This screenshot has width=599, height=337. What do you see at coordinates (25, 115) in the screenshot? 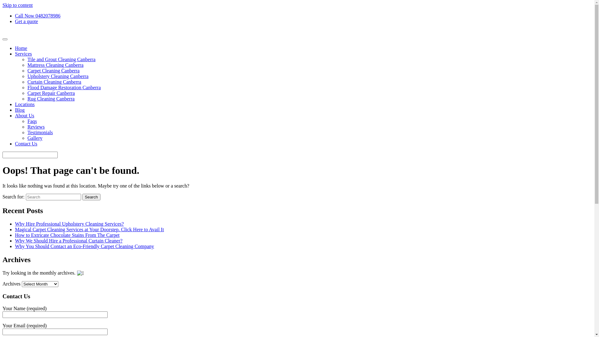
I see `About Us` at bounding box center [25, 115].